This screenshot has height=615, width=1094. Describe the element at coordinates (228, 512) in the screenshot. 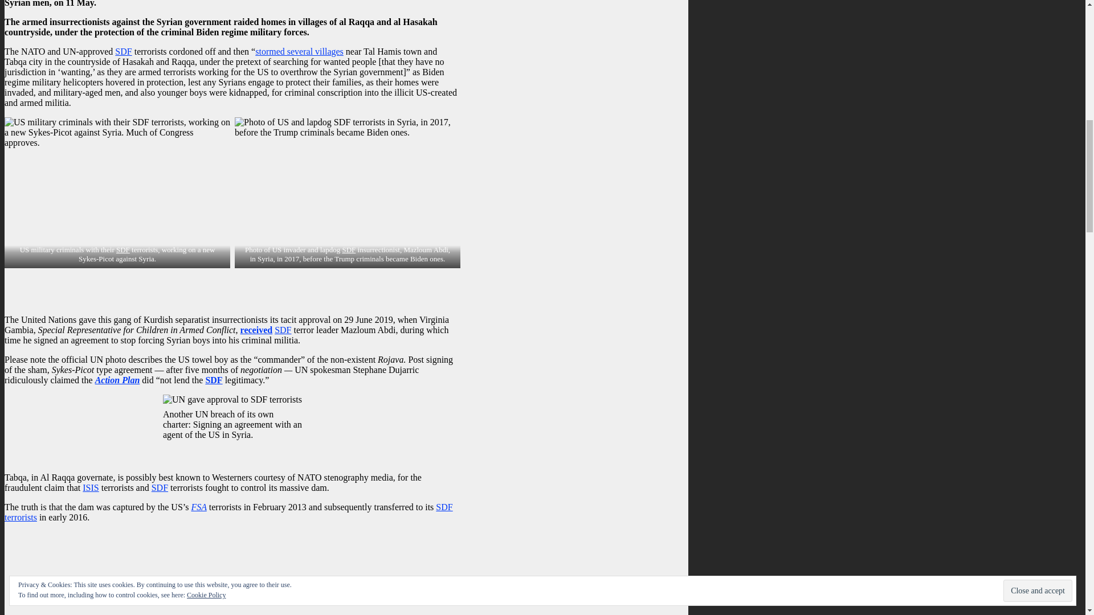

I see `SDF terrorists` at that location.